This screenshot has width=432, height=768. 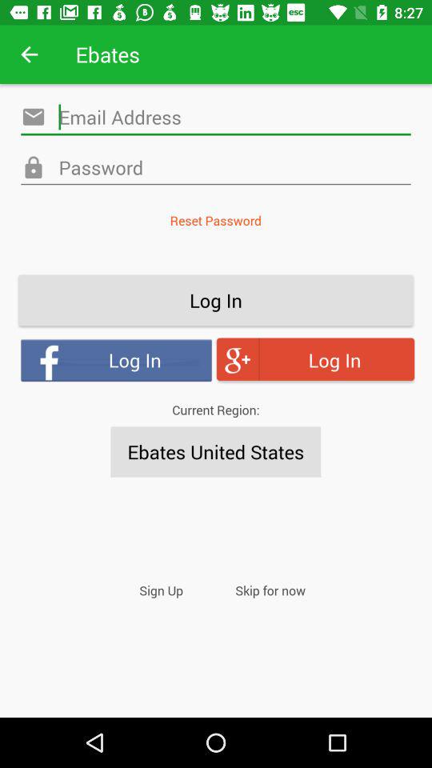 I want to click on turn on icon below the current region: icon, so click(x=216, y=451).